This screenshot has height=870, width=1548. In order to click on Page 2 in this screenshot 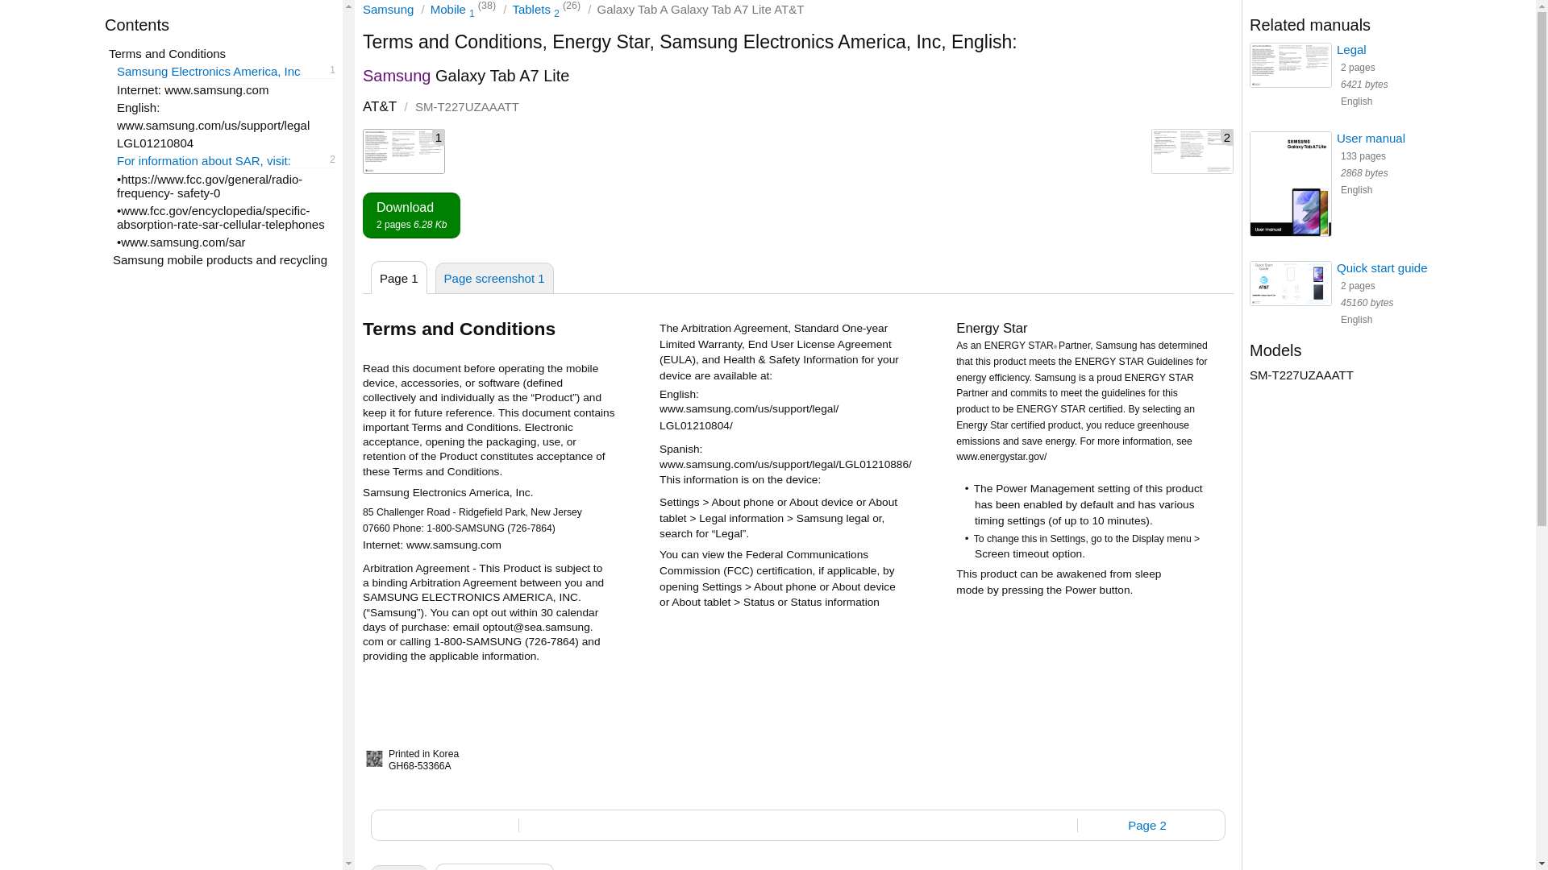, I will do `click(1146, 825)`.